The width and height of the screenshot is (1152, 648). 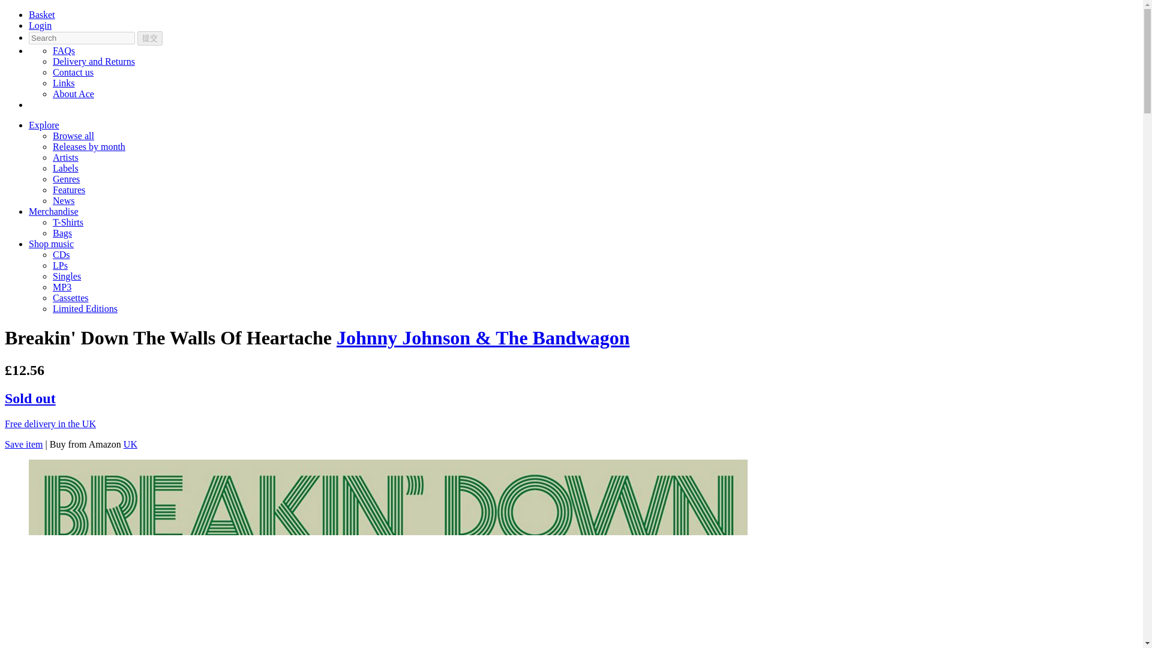 What do you see at coordinates (73, 72) in the screenshot?
I see `Contact us` at bounding box center [73, 72].